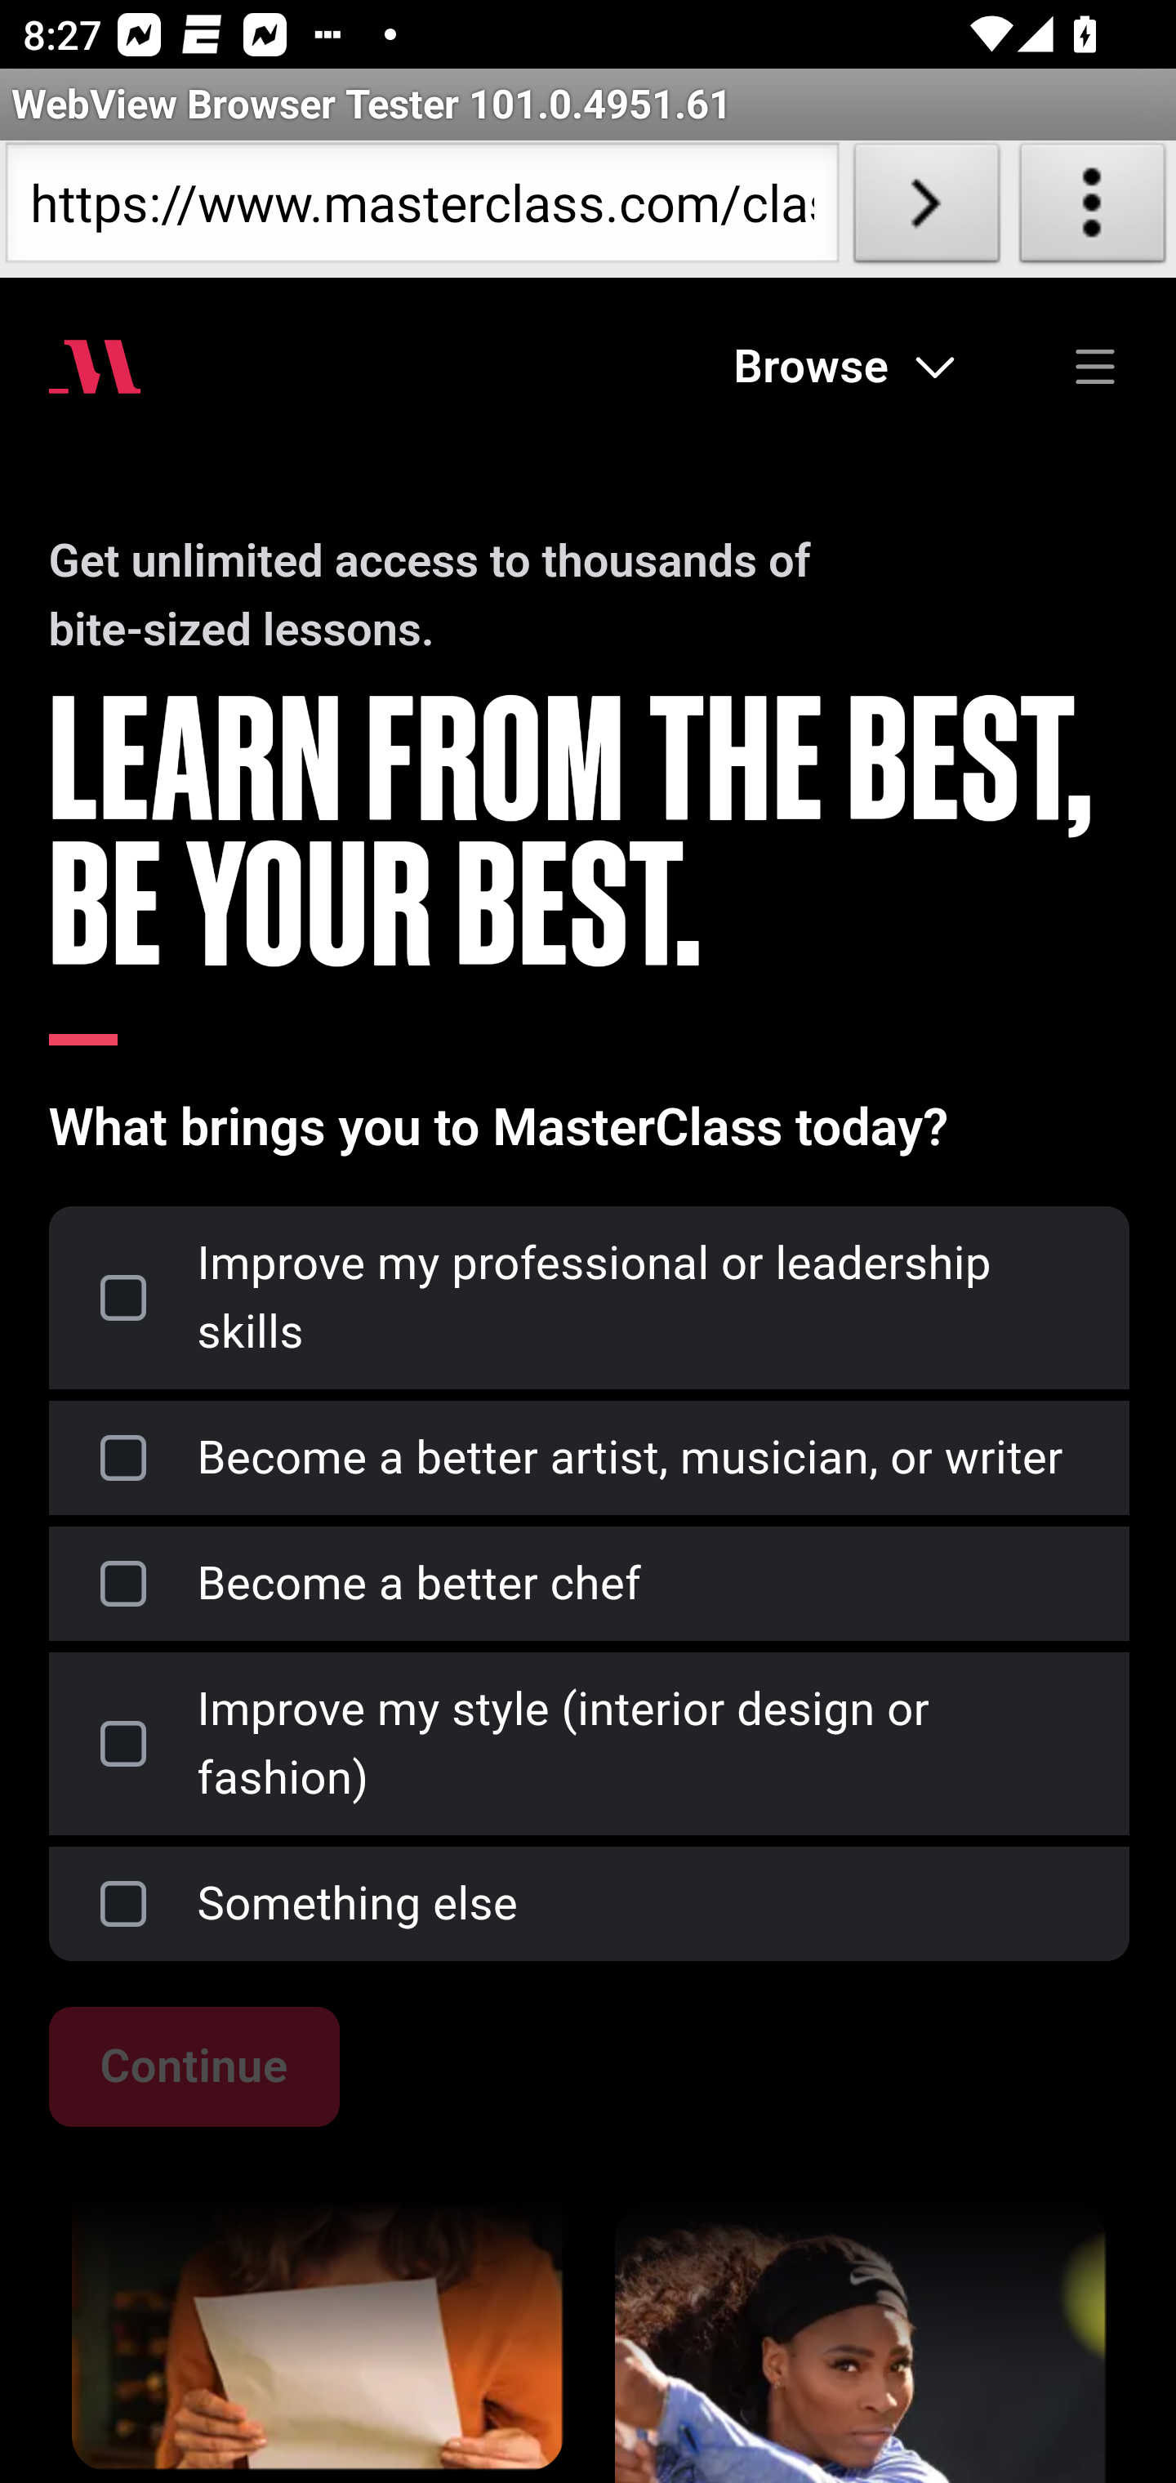 The height and width of the screenshot is (2483, 1176). Describe the element at coordinates (588, 1743) in the screenshot. I see `Improve my style (interior design or fashion)` at that location.